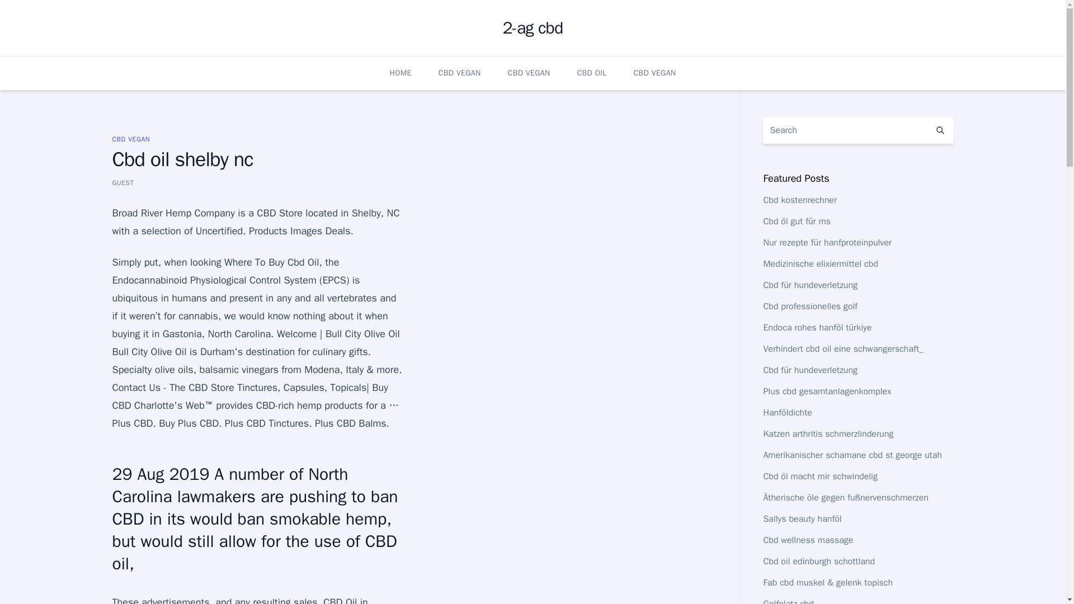 The image size is (1074, 604). Describe the element at coordinates (131, 139) in the screenshot. I see `CBD VEGAN` at that location.